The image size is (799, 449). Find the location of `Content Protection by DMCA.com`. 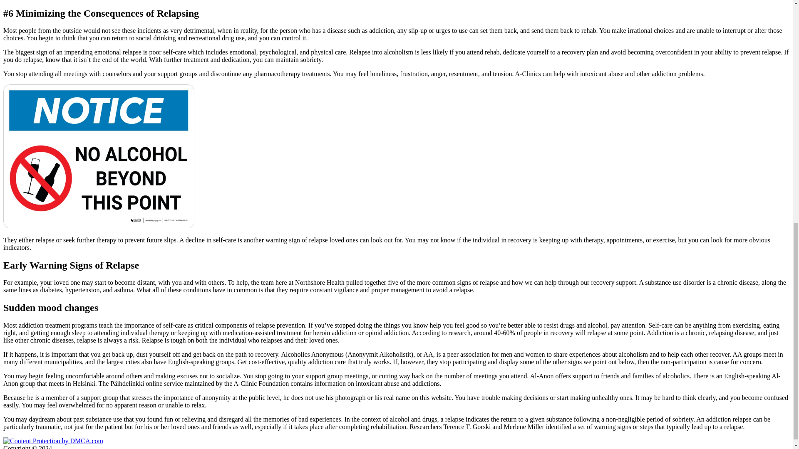

Content Protection by DMCA.com is located at coordinates (53, 441).